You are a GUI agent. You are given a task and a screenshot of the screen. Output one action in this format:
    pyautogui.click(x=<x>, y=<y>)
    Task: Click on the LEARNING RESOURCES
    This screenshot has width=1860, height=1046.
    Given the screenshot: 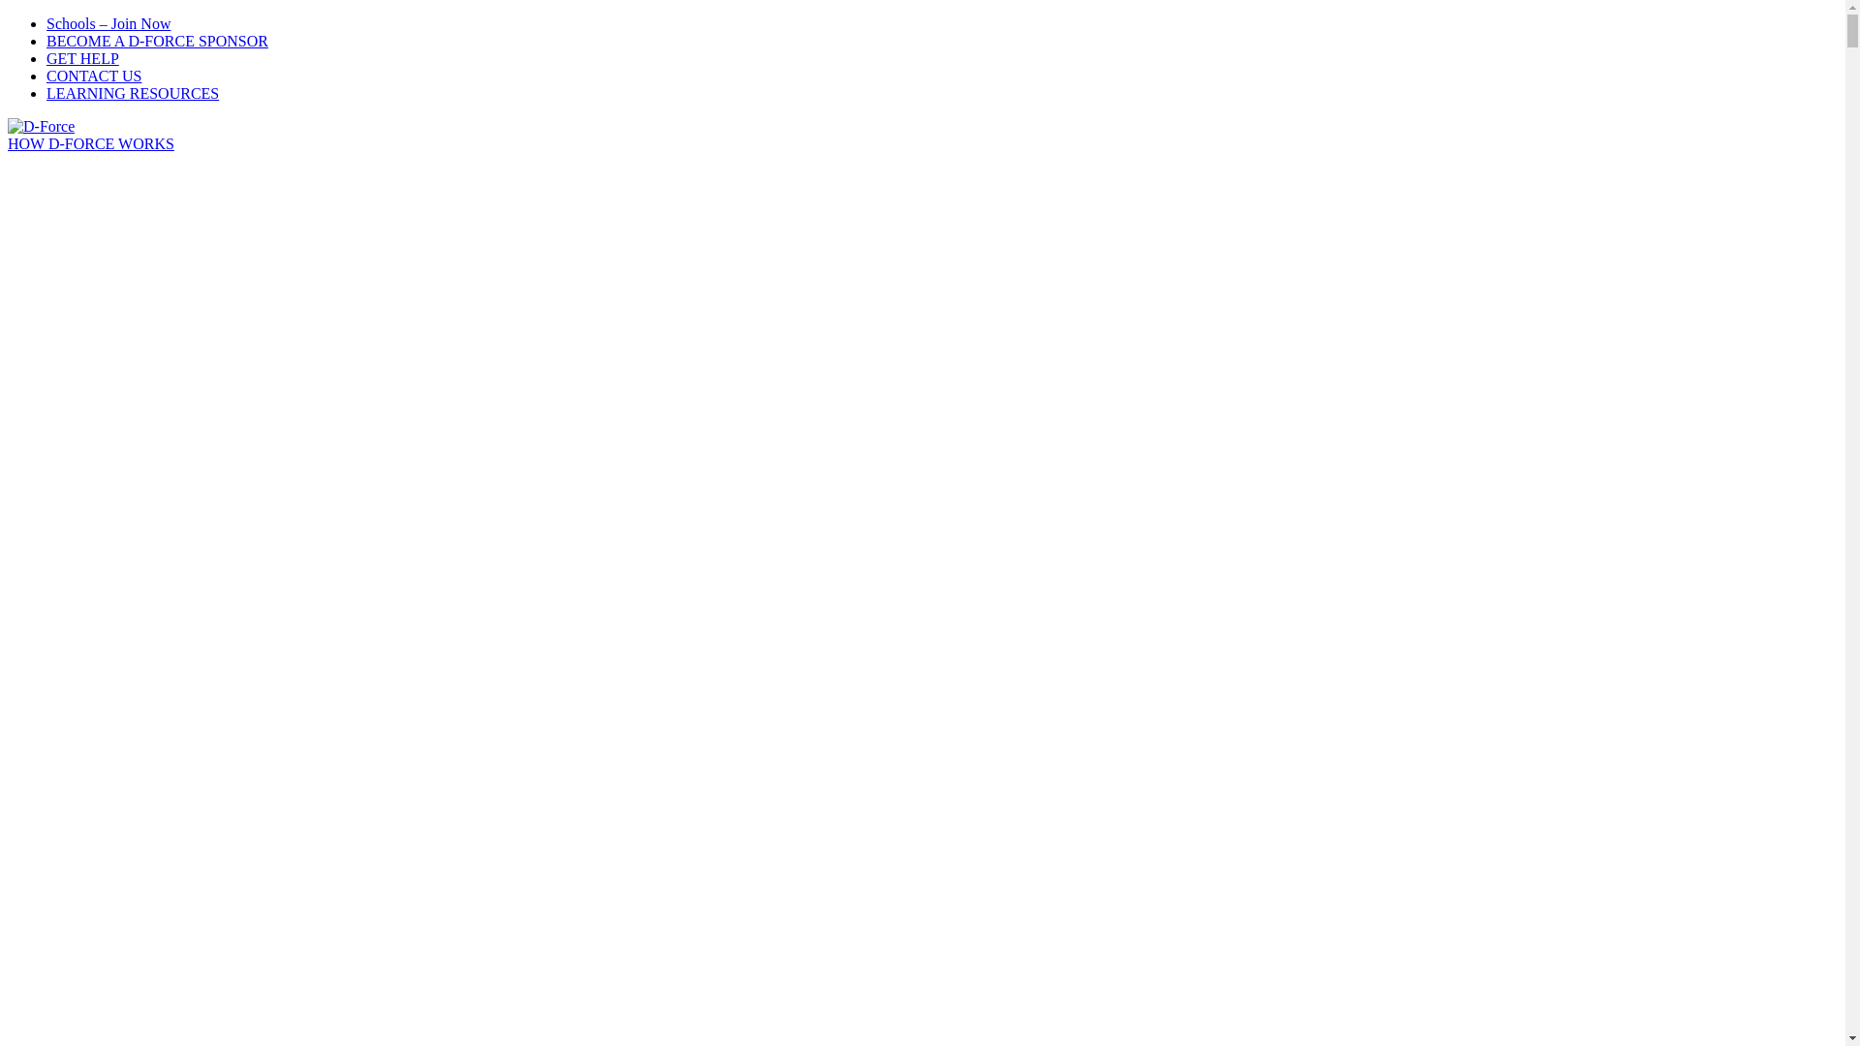 What is the action you would take?
    pyautogui.click(x=133, y=93)
    